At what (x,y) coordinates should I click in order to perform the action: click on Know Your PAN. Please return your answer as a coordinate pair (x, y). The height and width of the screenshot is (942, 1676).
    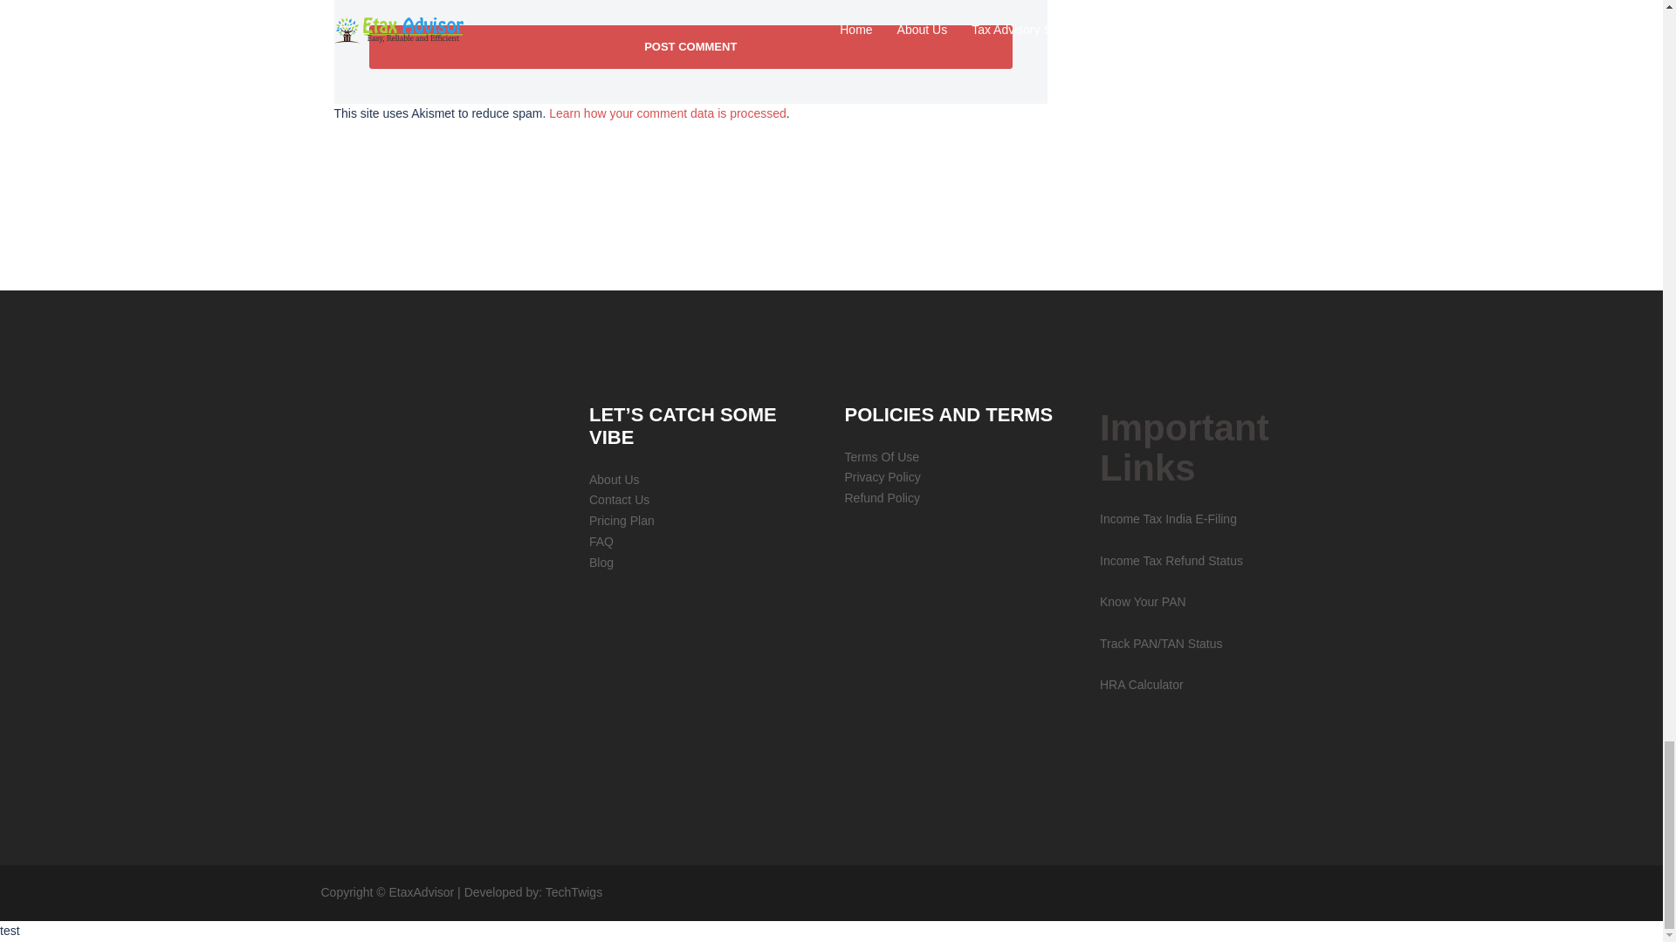
    Looking at the image, I should click on (1143, 601).